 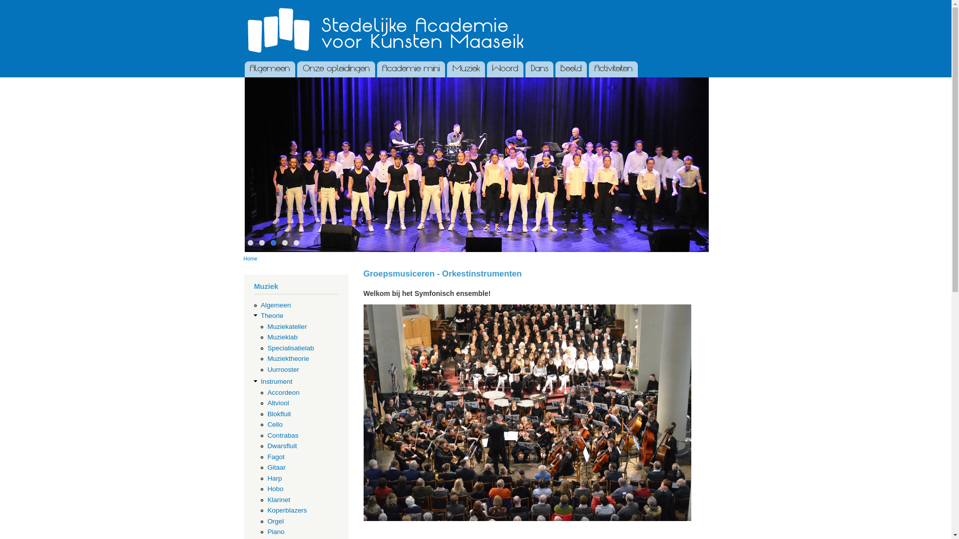 I want to click on Onze opleidingen, so click(x=336, y=69).